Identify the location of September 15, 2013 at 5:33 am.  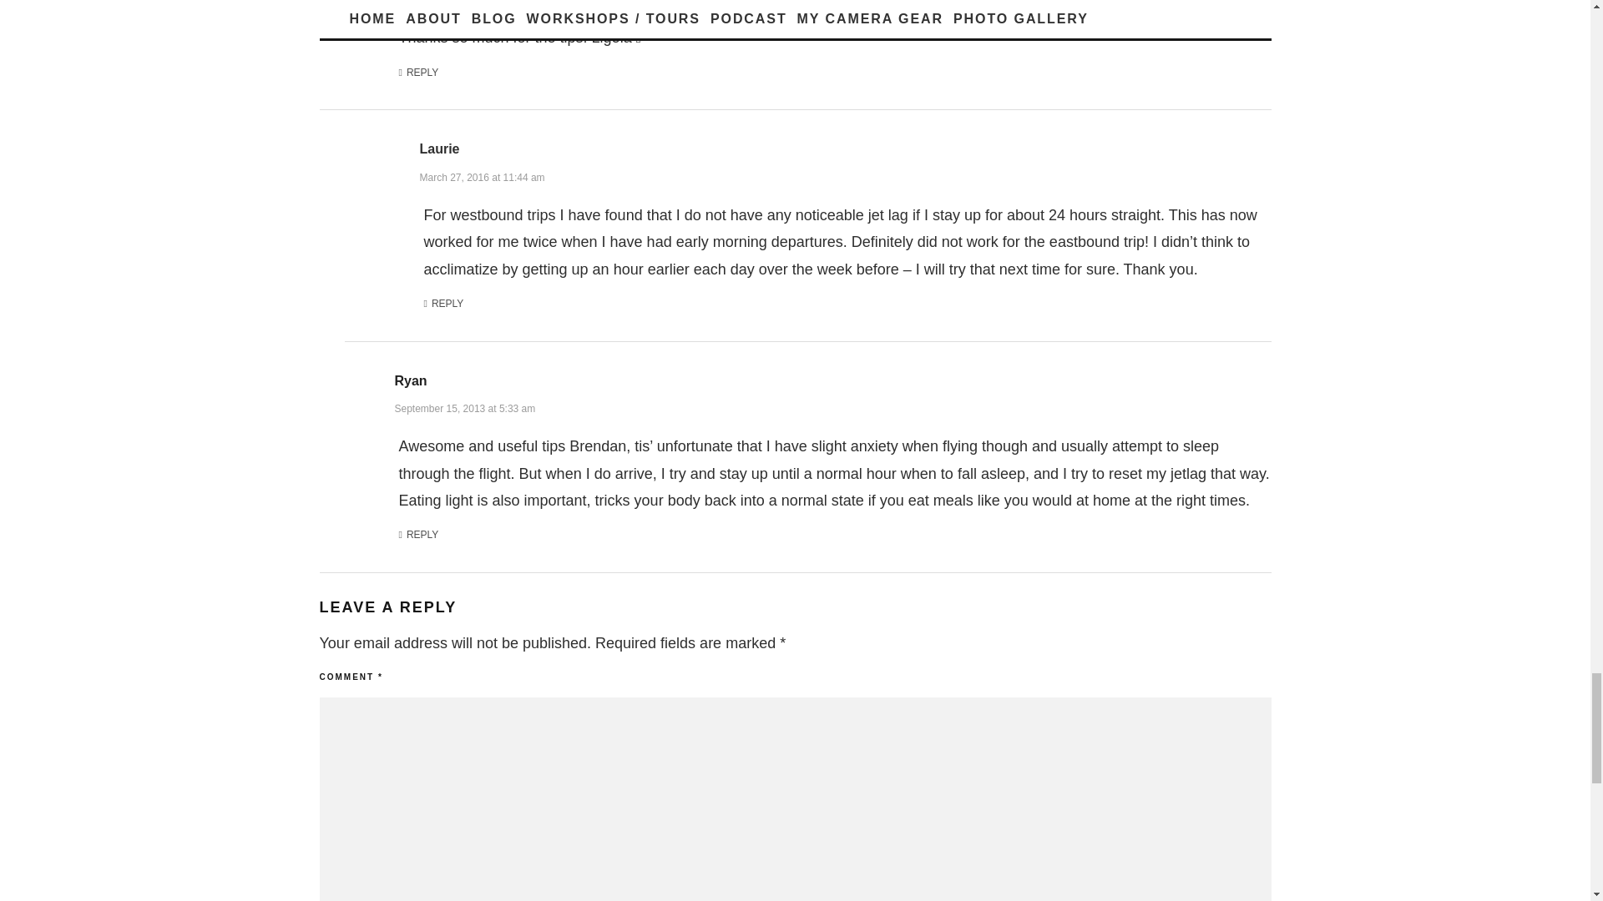
(464, 407).